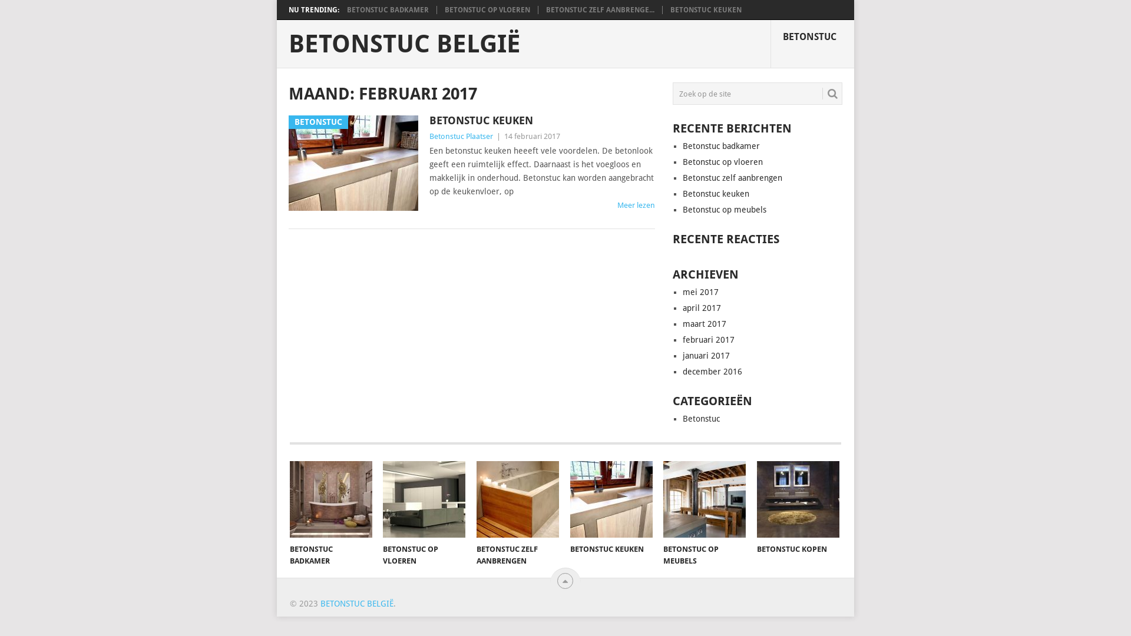  I want to click on BETONSTUC BADKAMER, so click(388, 10).